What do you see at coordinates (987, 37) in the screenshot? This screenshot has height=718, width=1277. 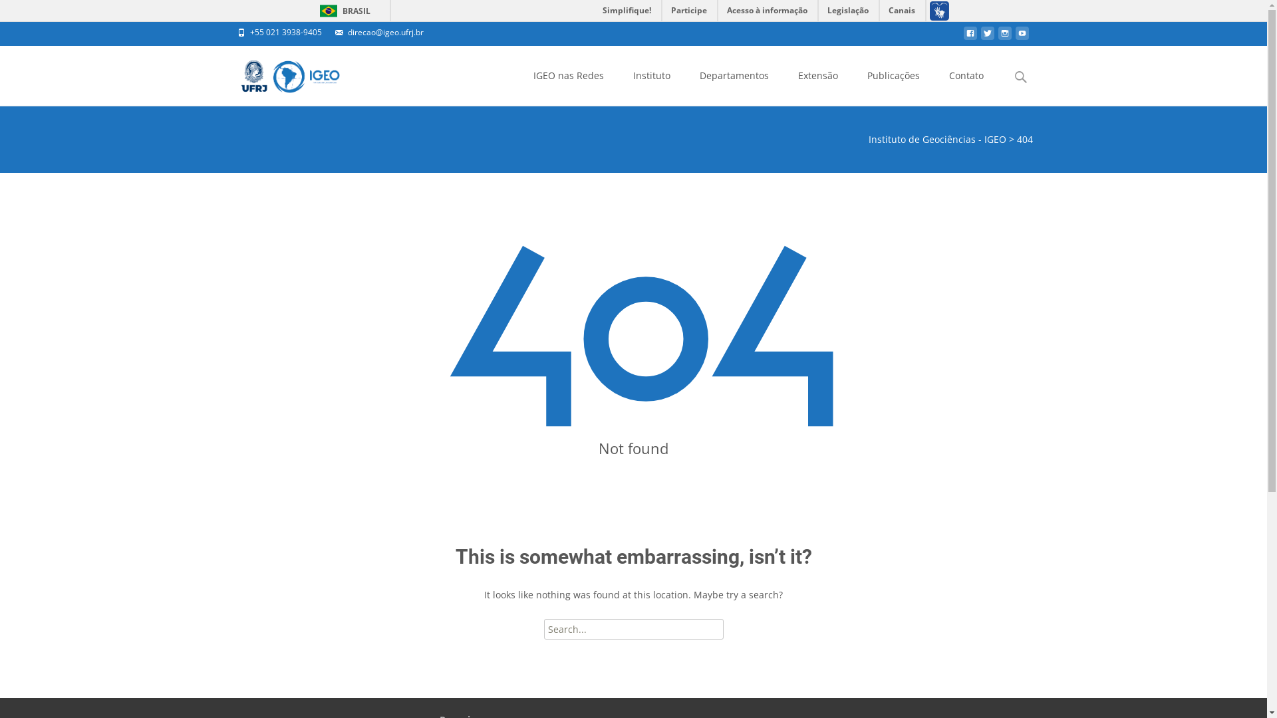 I see `twitter` at bounding box center [987, 37].